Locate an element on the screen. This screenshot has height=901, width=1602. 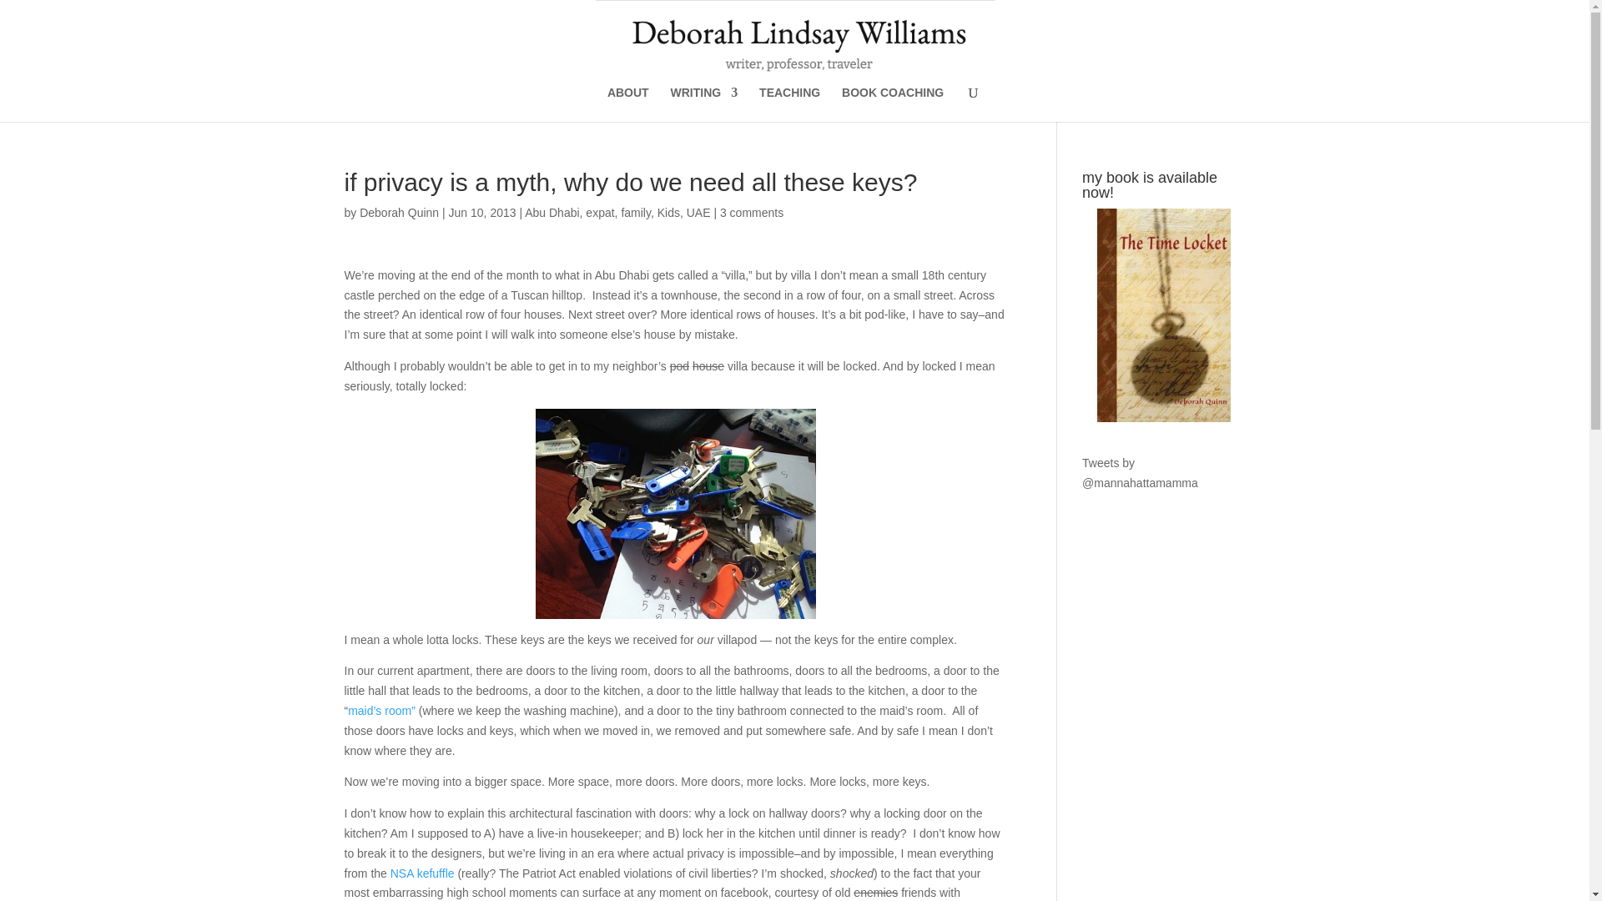
Posts by Deborah Quinn is located at coordinates (399, 213).